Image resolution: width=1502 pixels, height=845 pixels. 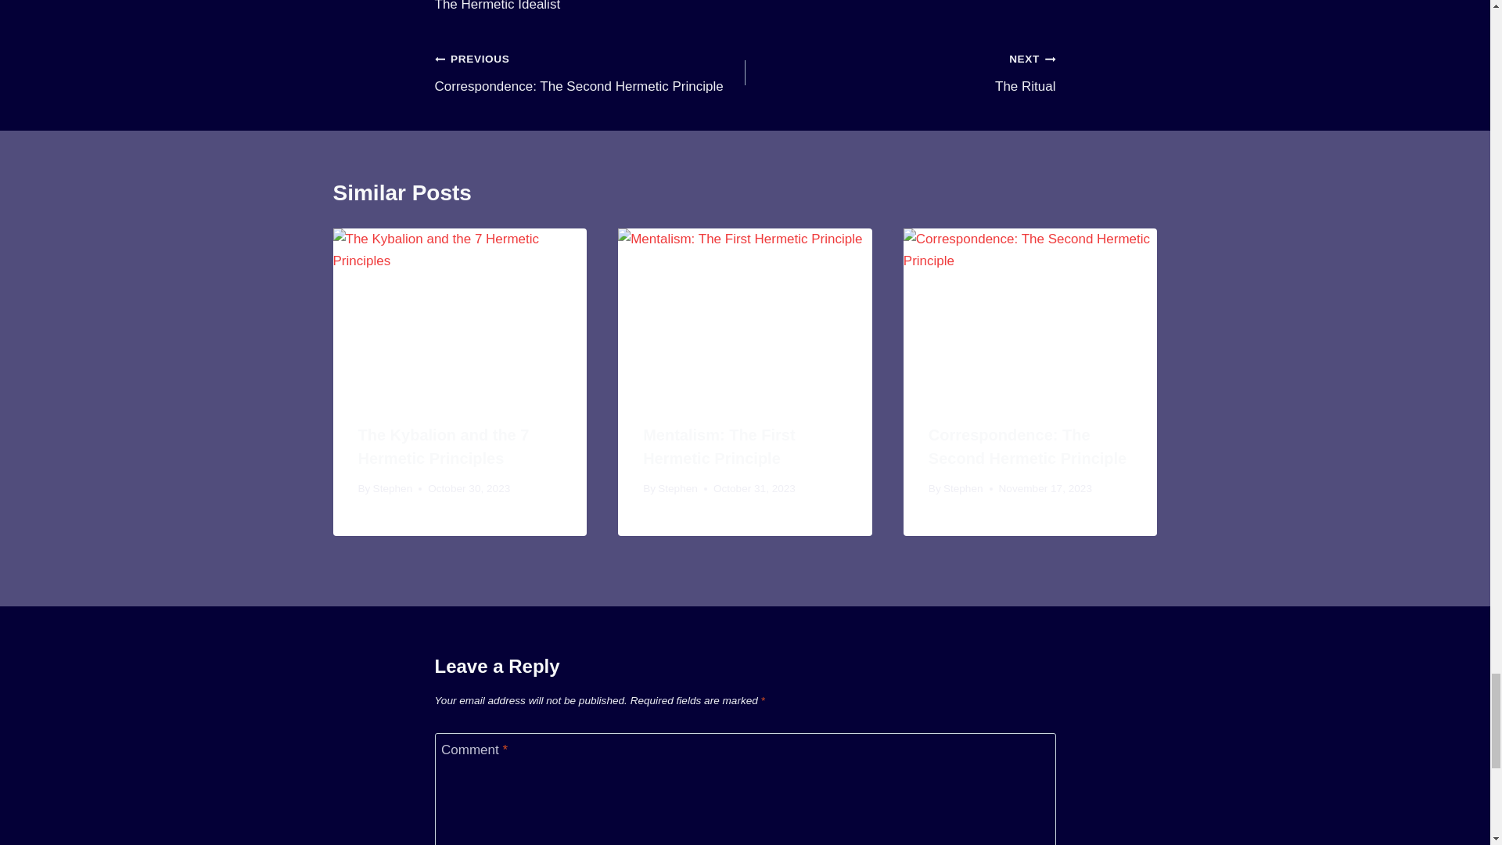 What do you see at coordinates (393, 488) in the screenshot?
I see `Stephen` at bounding box center [393, 488].